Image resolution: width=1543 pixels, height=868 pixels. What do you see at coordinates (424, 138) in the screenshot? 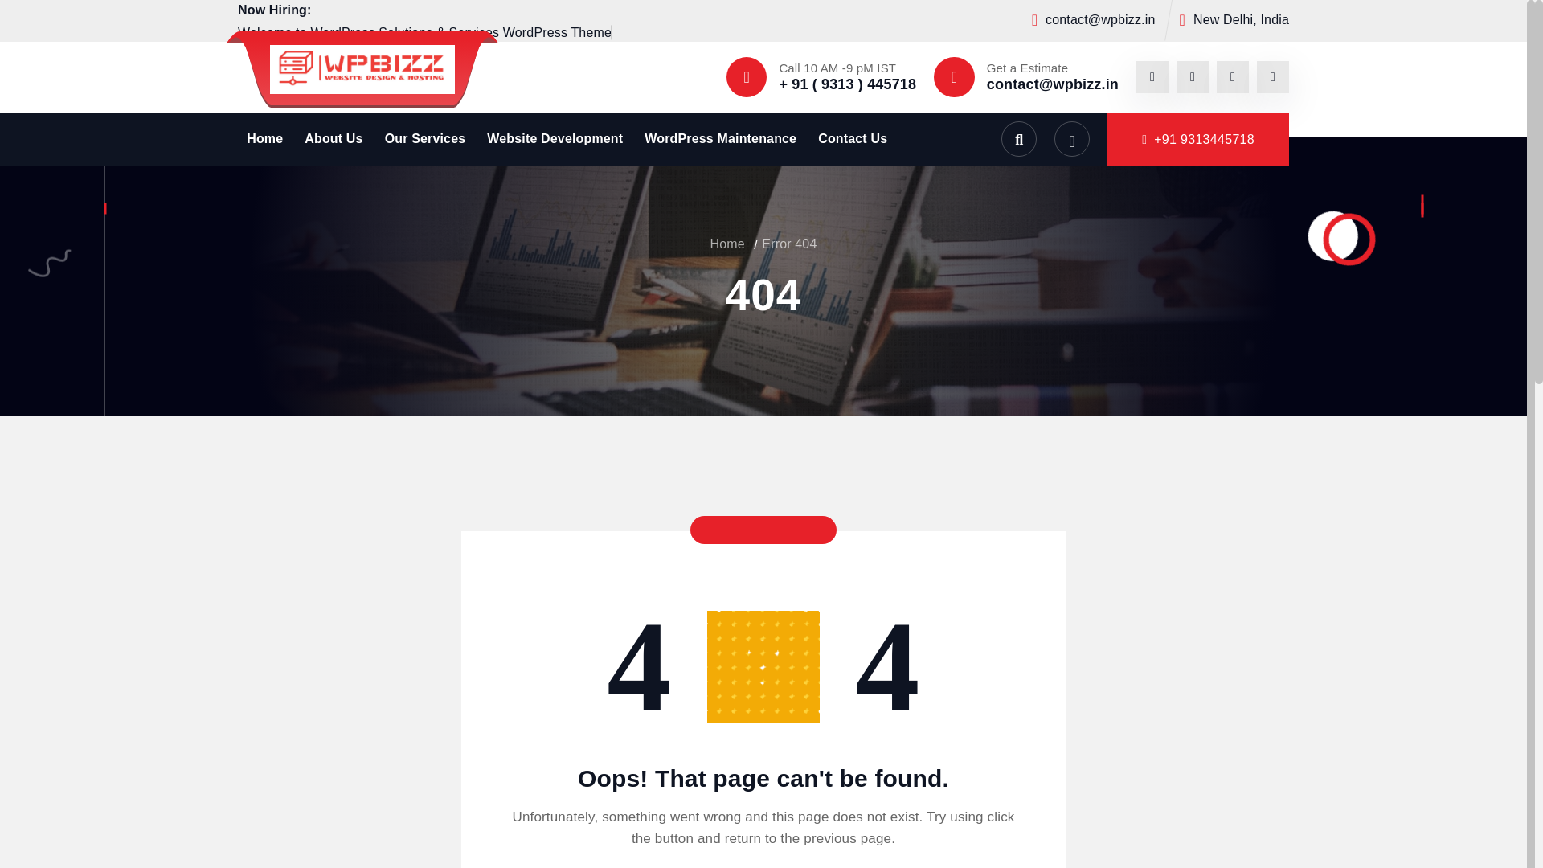
I see `Our Services` at bounding box center [424, 138].